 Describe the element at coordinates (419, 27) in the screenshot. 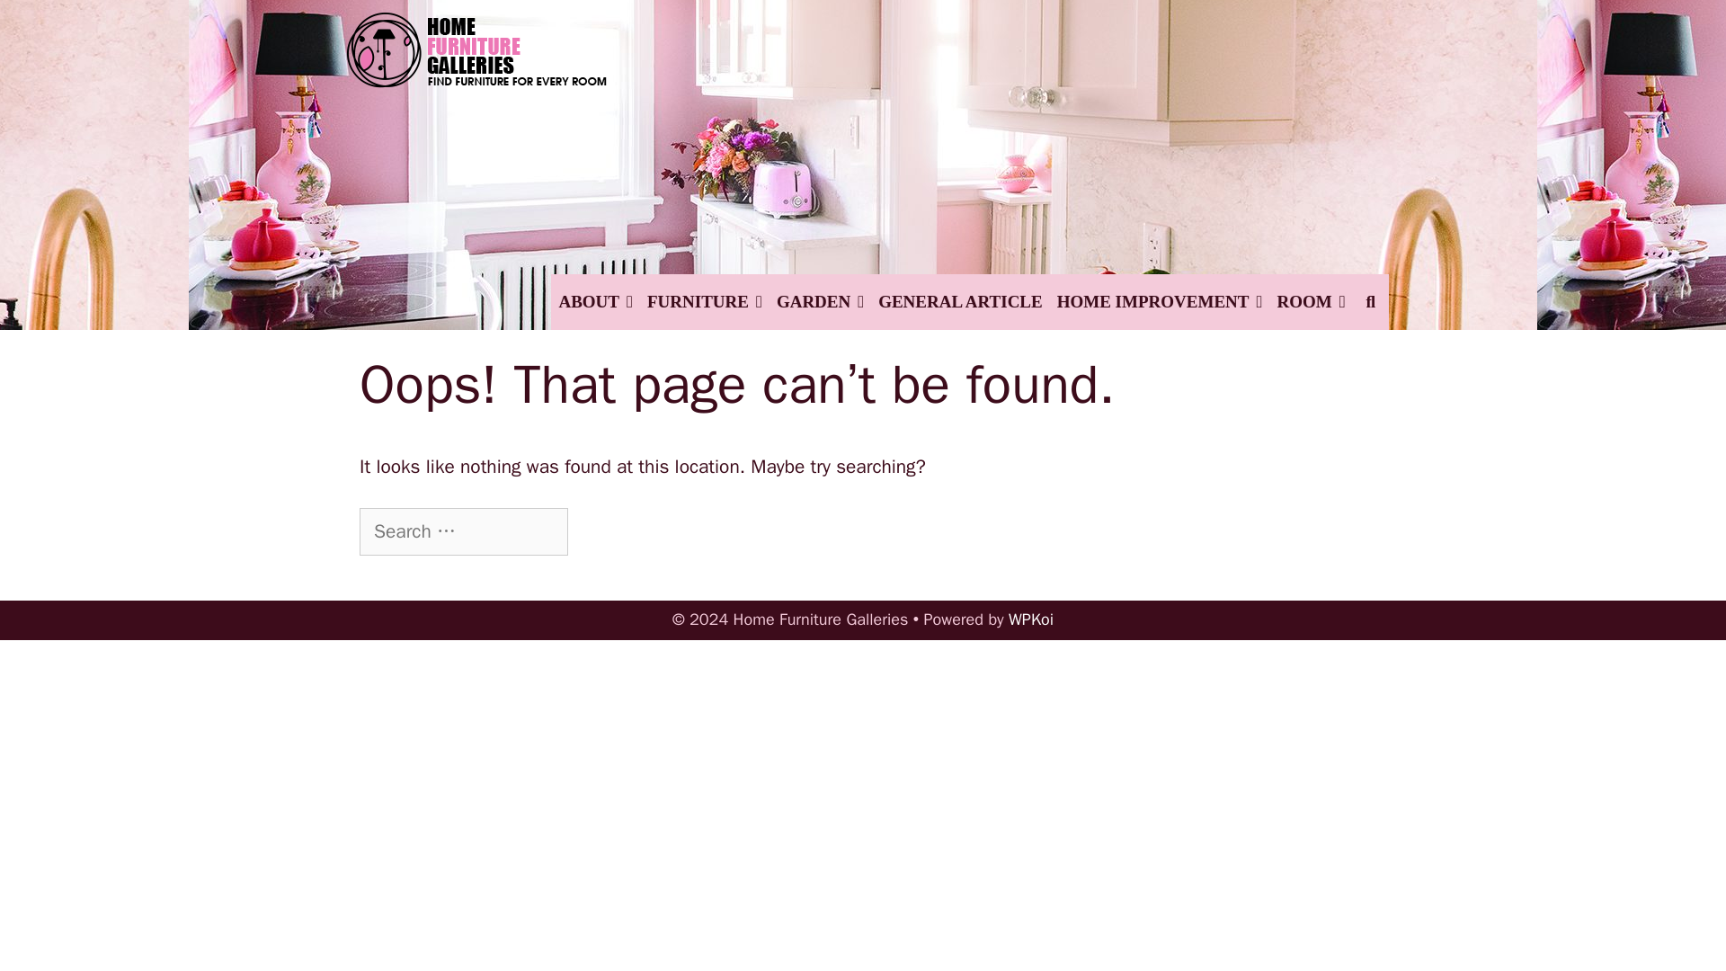

I see `Search` at that location.